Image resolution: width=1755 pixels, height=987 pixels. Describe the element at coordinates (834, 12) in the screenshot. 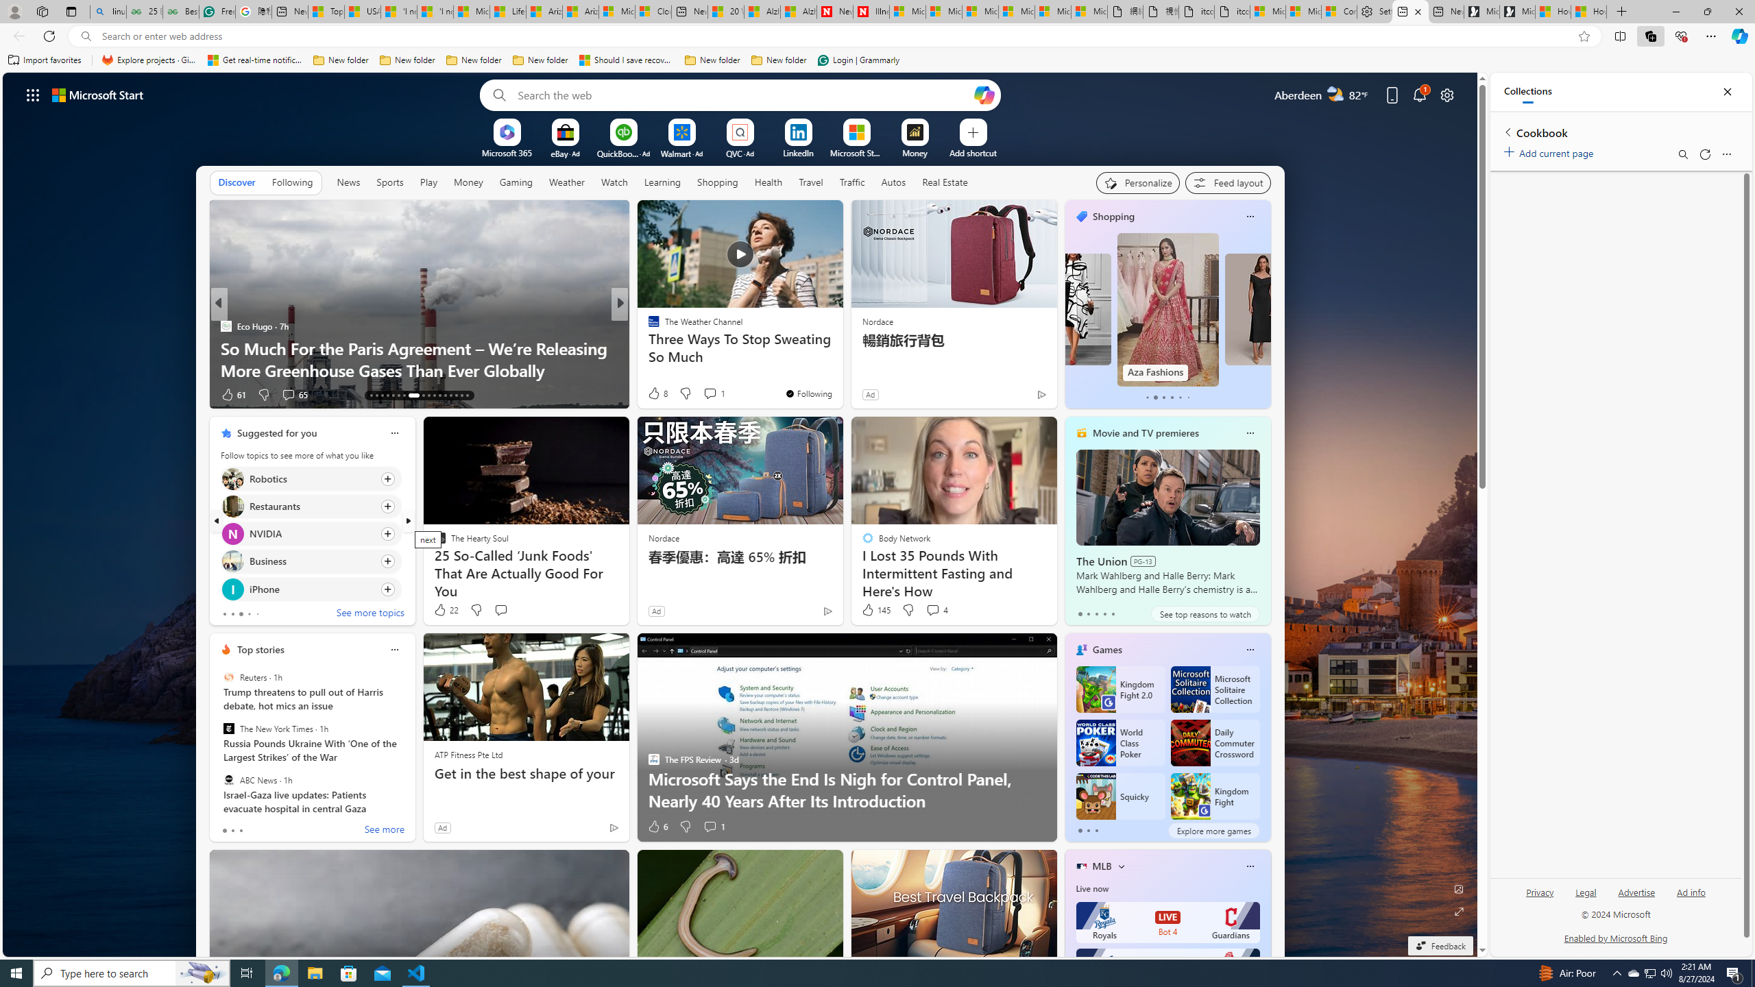

I see `Newsweek - News, Analysis, Politics, Business, Technology` at that location.